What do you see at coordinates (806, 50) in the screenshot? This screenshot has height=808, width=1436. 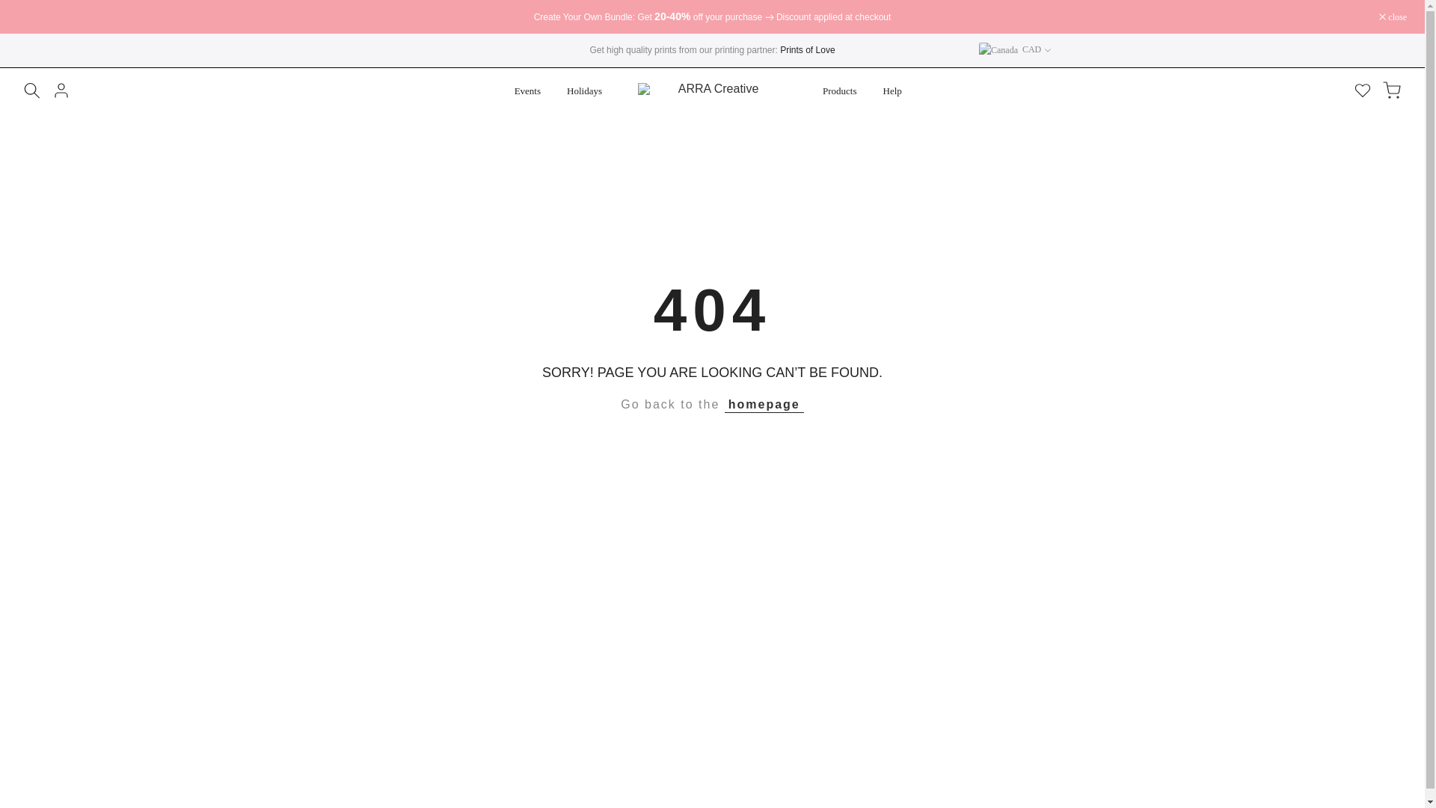 I see `Prints of Love` at bounding box center [806, 50].